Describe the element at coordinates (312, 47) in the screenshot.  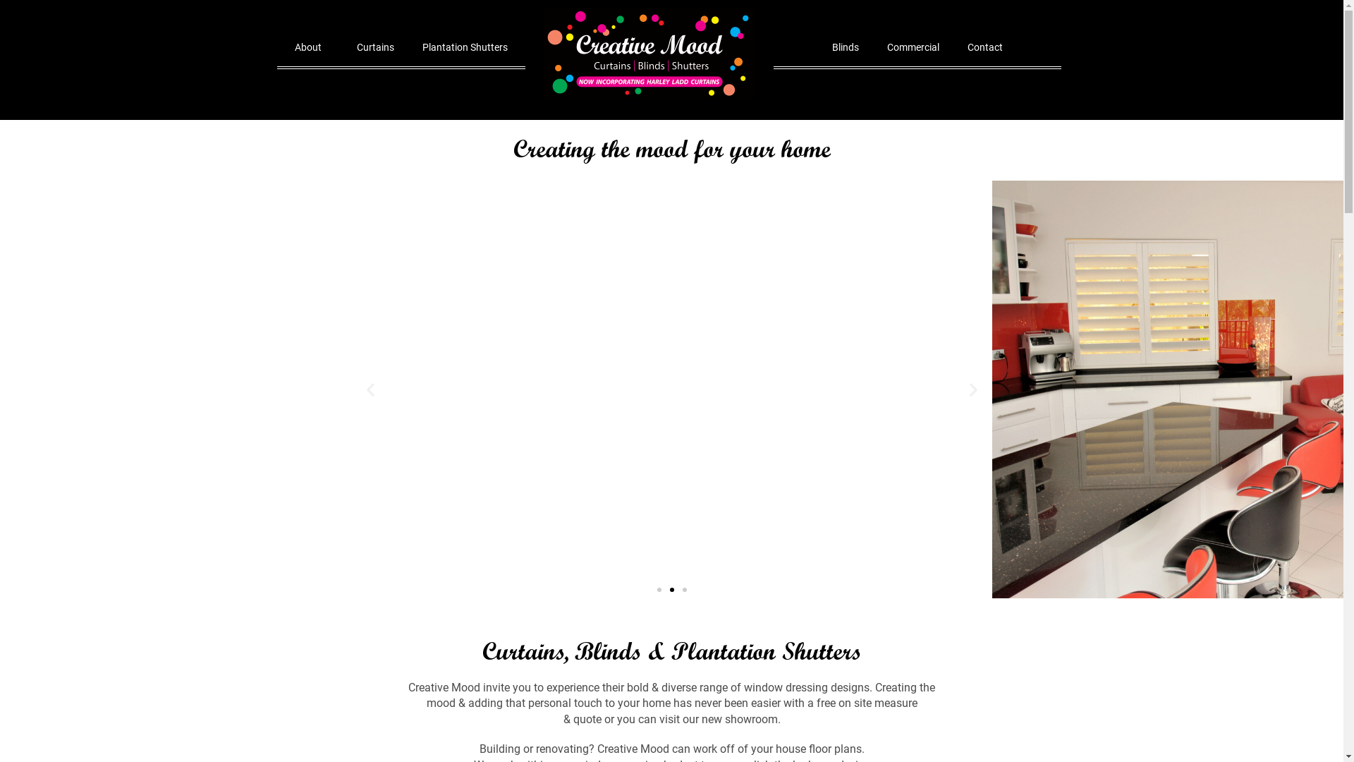
I see `About` at that location.